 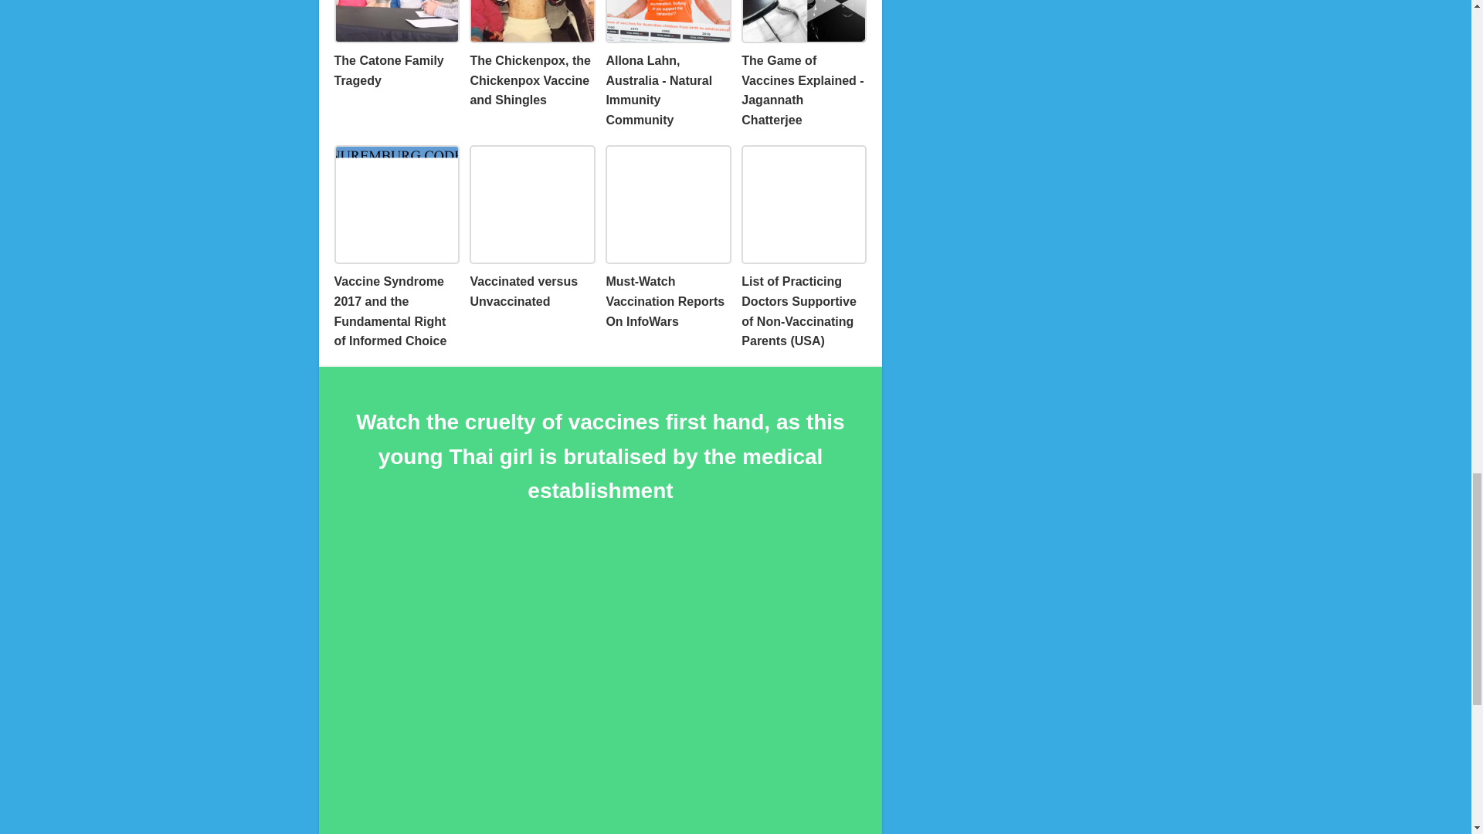 What do you see at coordinates (667, 65) in the screenshot?
I see `Allona Lahn, Australia - Natural Immunity Community` at bounding box center [667, 65].